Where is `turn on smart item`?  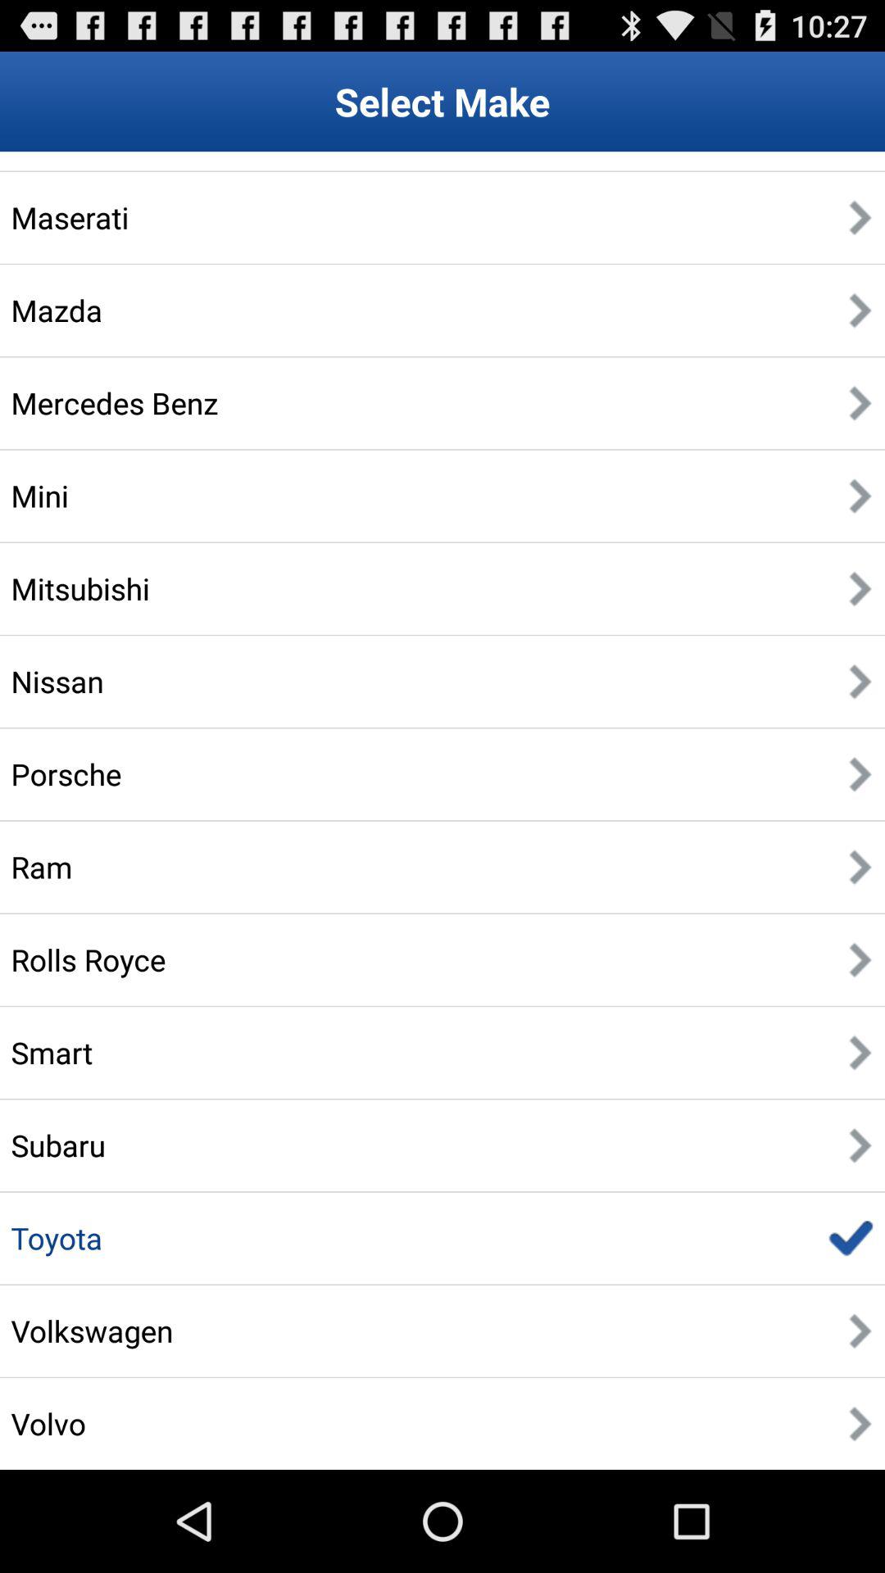
turn on smart item is located at coordinates (52, 1052).